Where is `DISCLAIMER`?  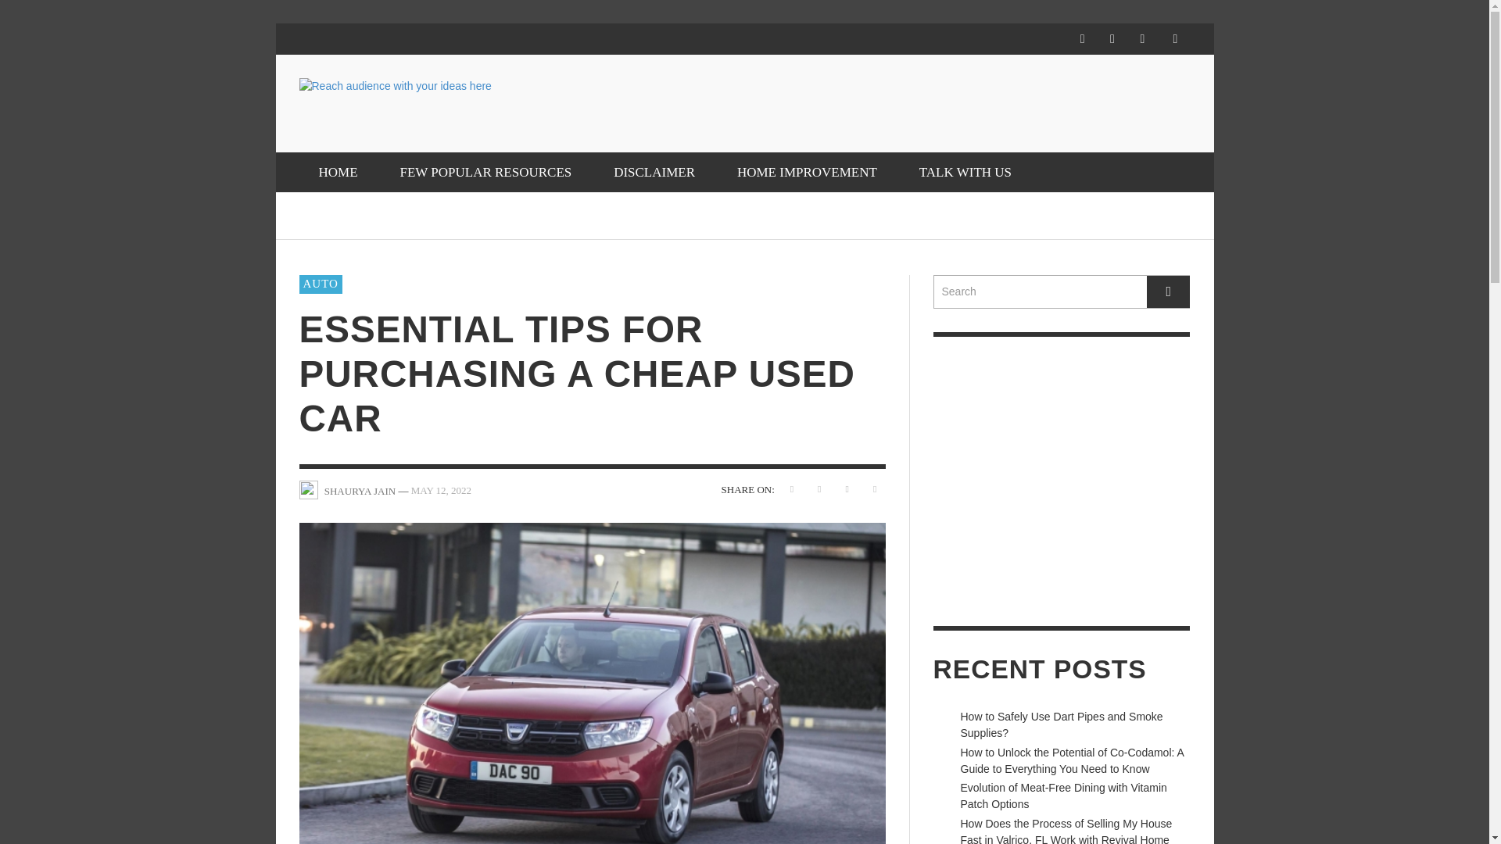
DISCLAIMER is located at coordinates (654, 172).